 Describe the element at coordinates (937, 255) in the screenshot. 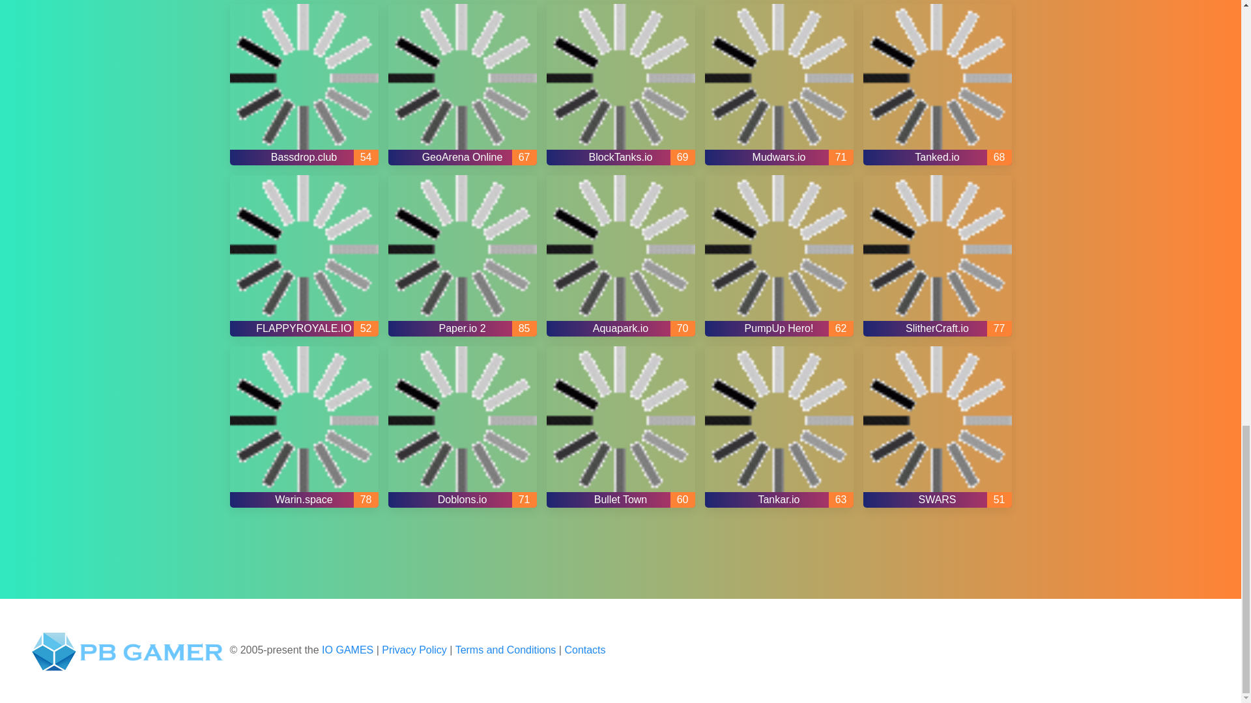

I see `SlitherCraft.io` at that location.